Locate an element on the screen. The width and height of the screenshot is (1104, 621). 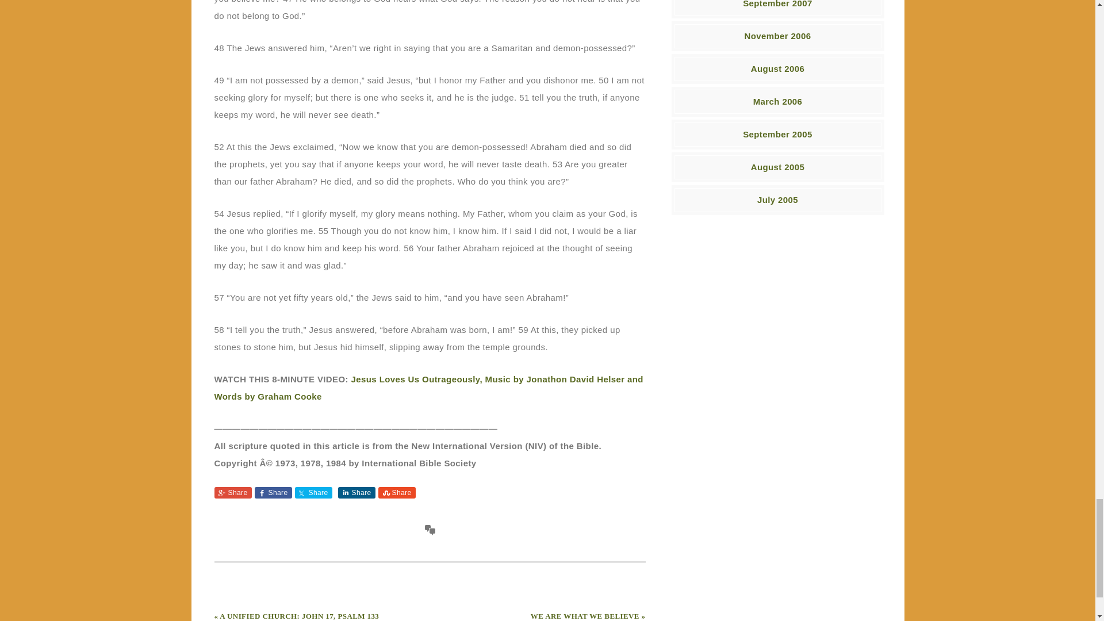
Share is located at coordinates (232, 492).